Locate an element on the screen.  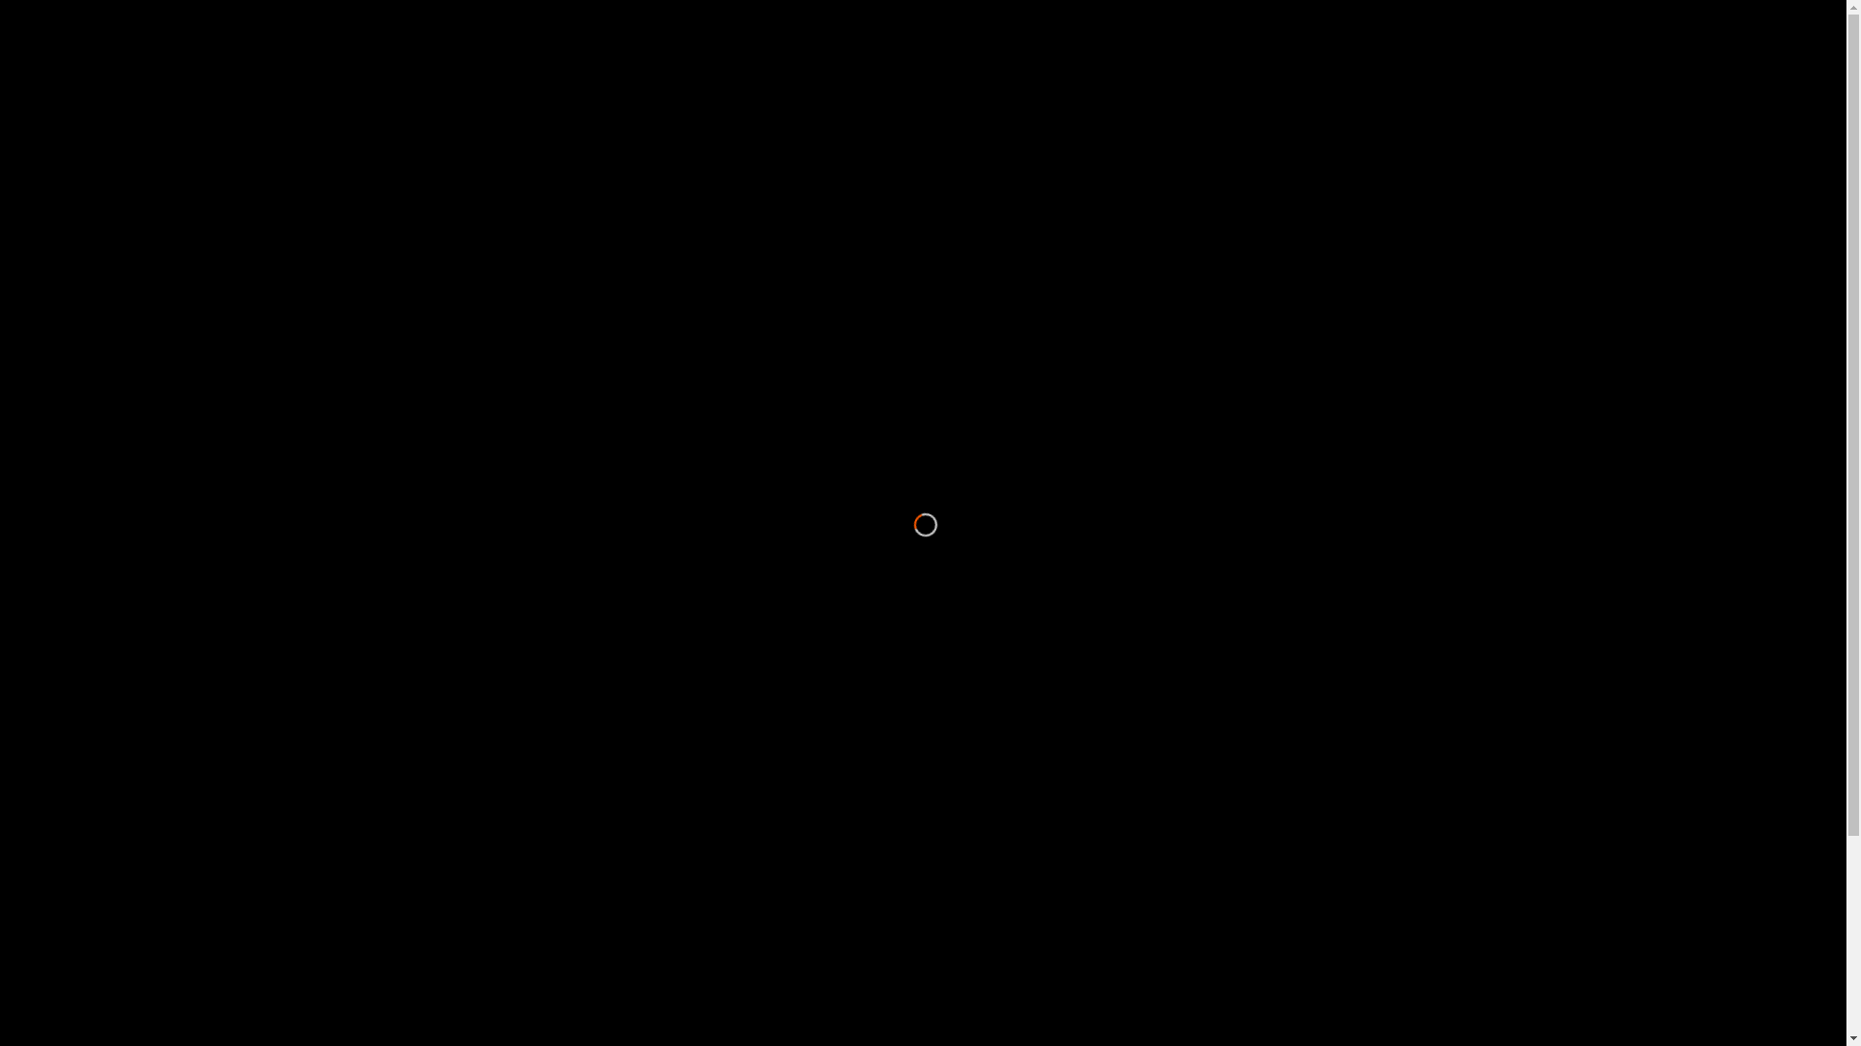
Technology is located at coordinates (1062, 962).